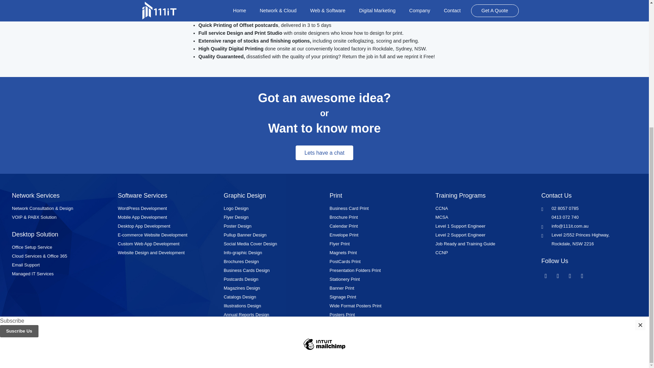  What do you see at coordinates (142, 208) in the screenshot?
I see `WordPress Development` at bounding box center [142, 208].